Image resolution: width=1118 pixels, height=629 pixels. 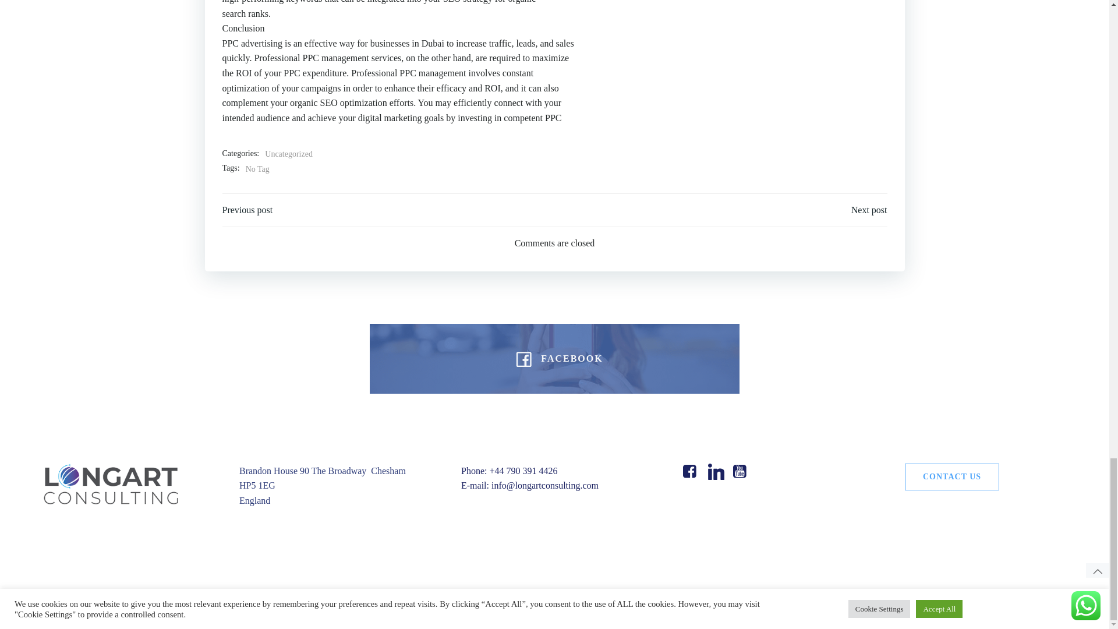 I want to click on Previous post, so click(x=247, y=210).